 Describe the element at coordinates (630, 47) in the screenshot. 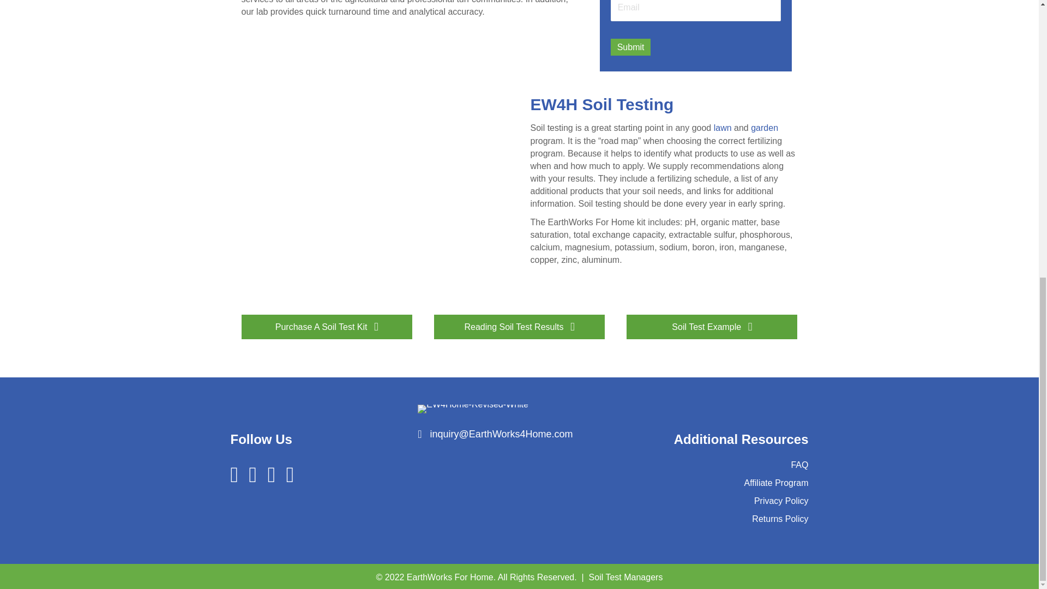

I see `Submit` at that location.